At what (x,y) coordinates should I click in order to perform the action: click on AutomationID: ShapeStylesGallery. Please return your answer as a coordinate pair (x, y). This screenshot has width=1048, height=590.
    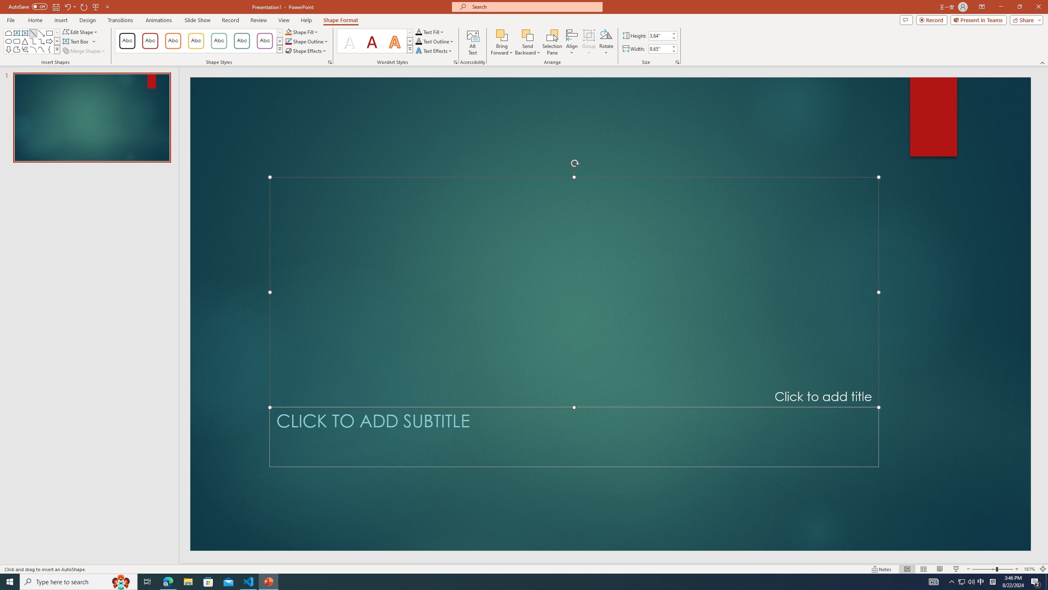
    Looking at the image, I should click on (199, 41).